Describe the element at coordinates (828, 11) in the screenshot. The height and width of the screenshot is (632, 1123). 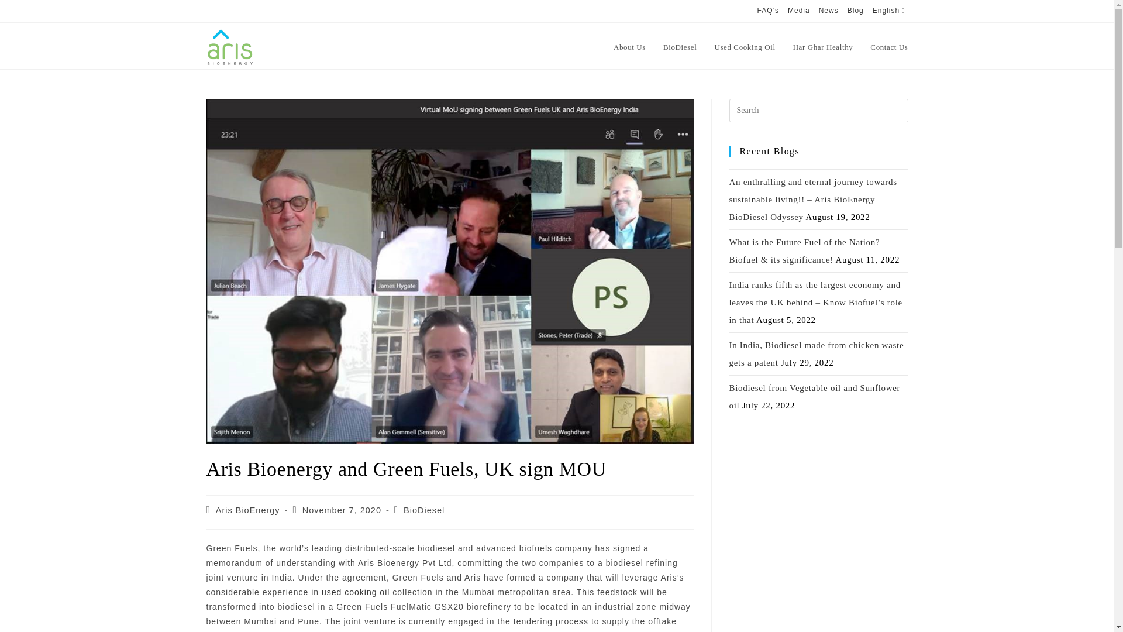
I see `News` at that location.